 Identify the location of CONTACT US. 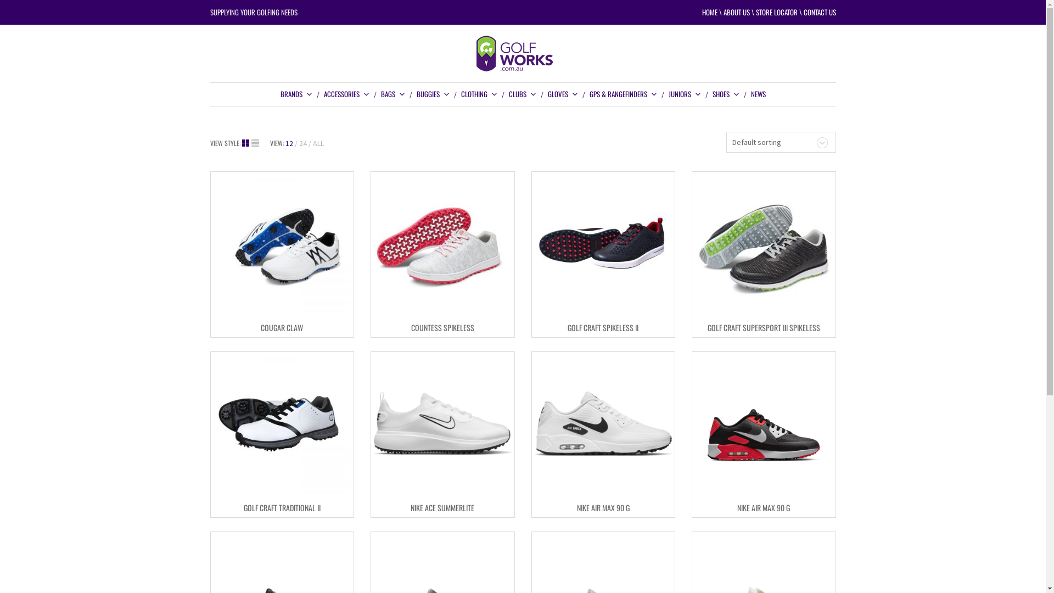
(820, 12).